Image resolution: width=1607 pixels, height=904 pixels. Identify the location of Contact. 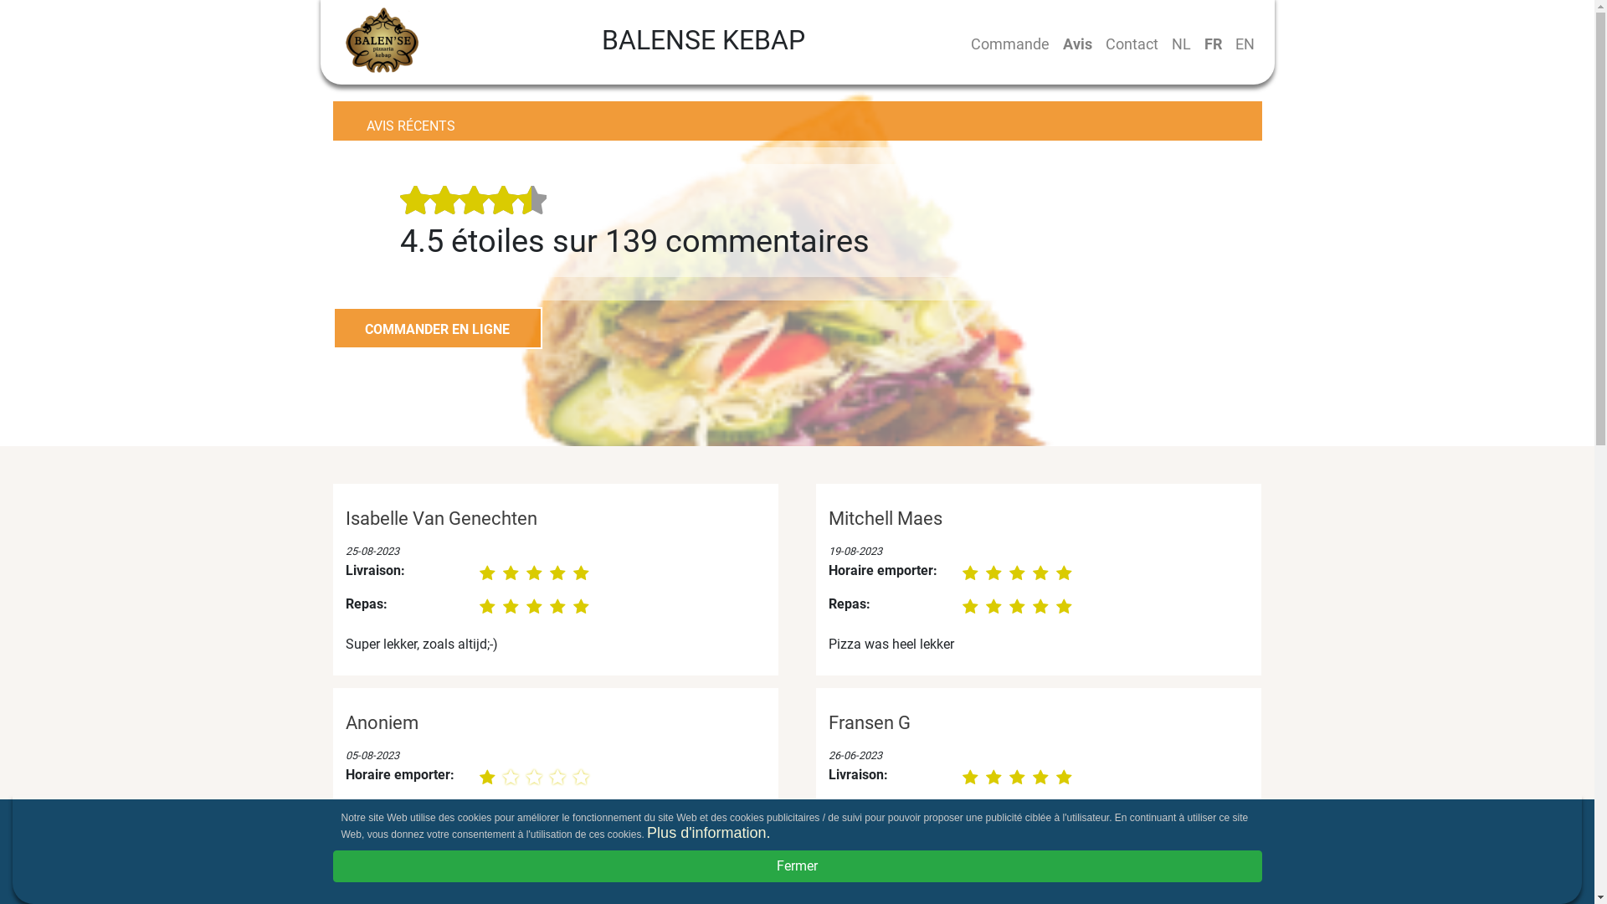
(1132, 44).